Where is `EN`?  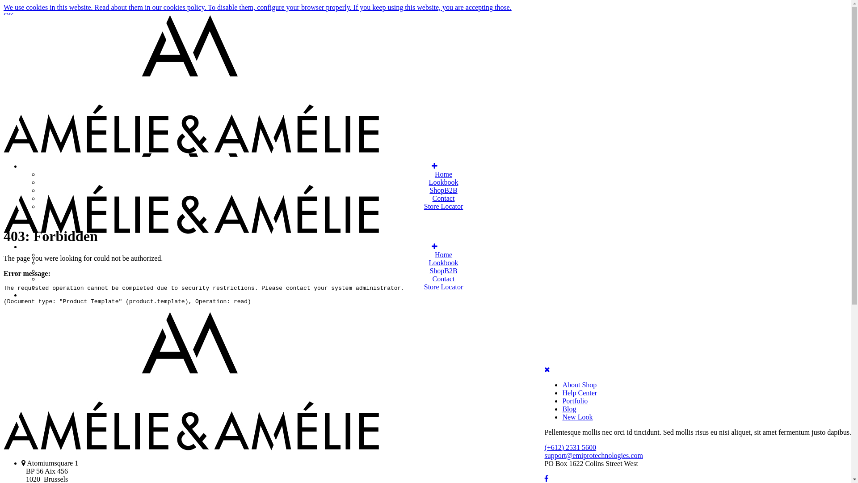
EN is located at coordinates (27, 65).